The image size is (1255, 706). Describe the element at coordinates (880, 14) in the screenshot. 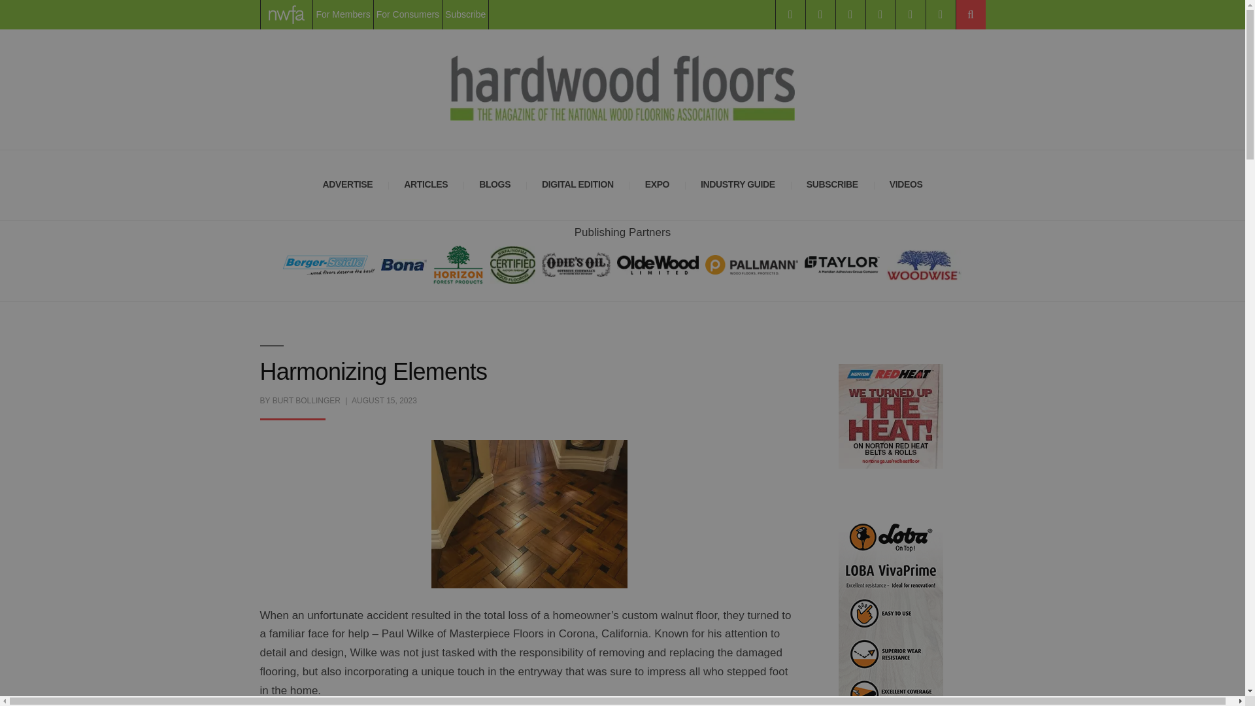

I see `LinkedIn` at that location.